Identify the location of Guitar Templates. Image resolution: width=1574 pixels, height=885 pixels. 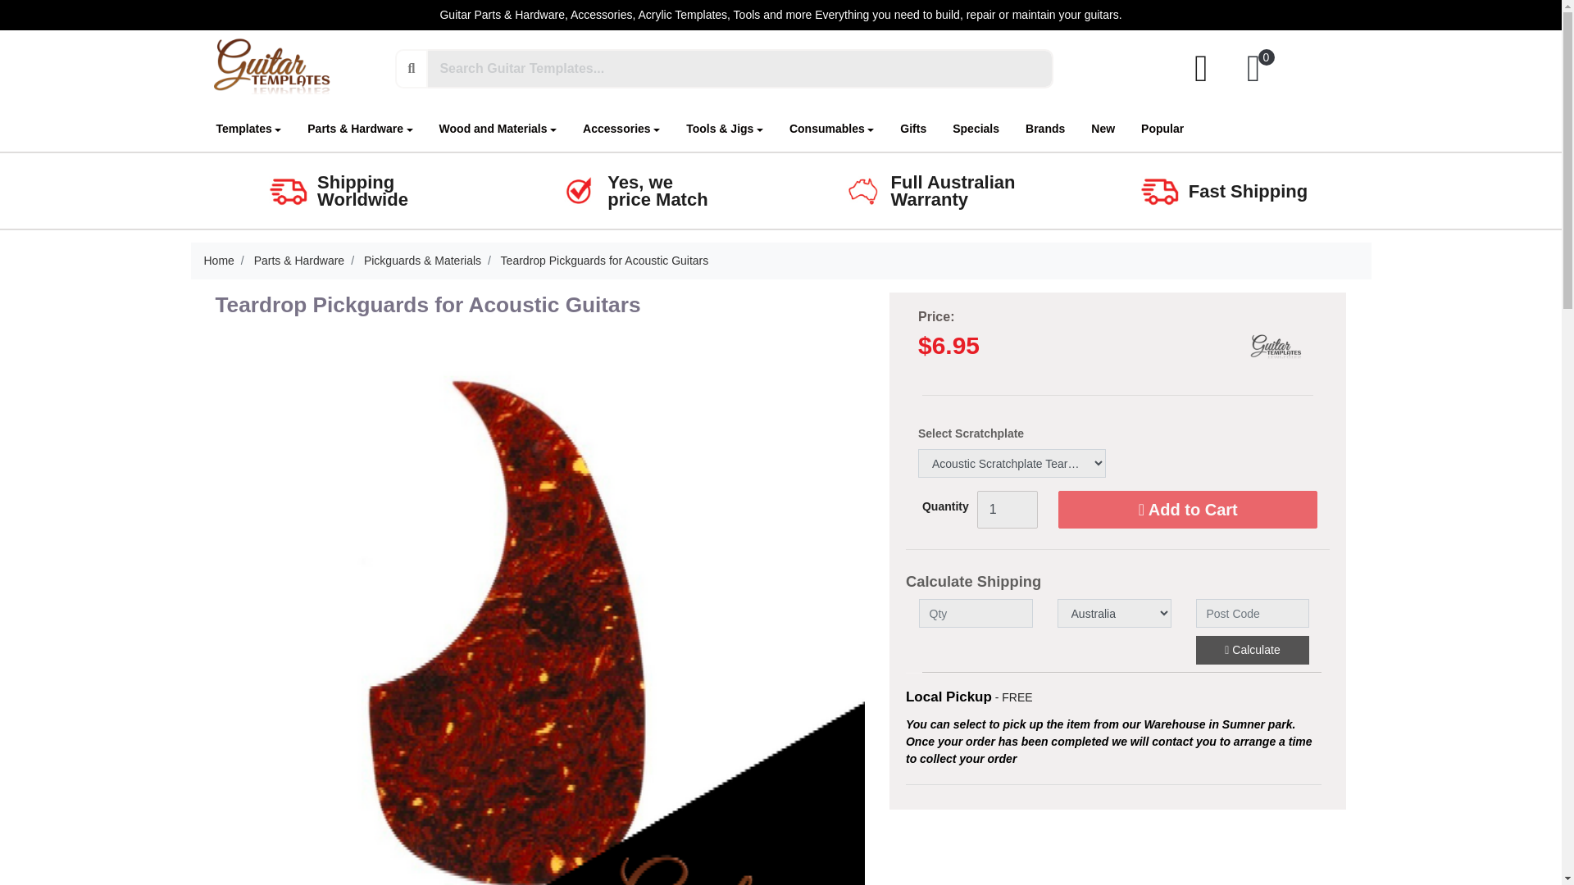
(272, 67).